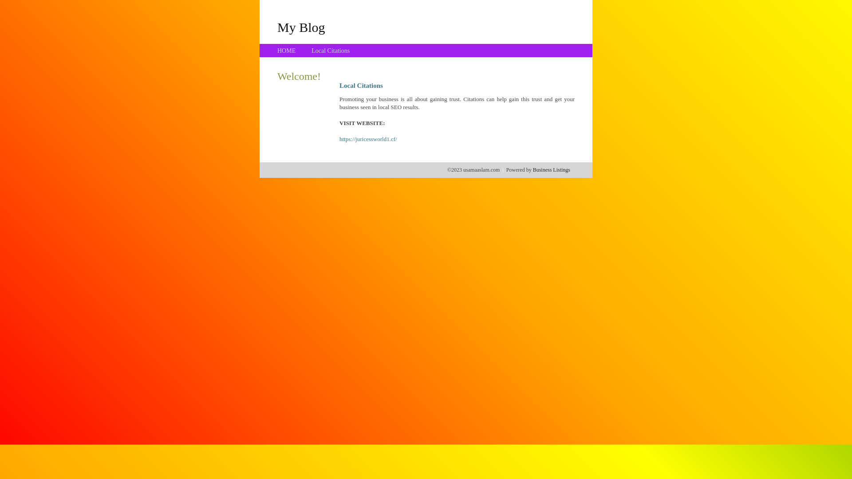 The height and width of the screenshot is (479, 852). What do you see at coordinates (287, 51) in the screenshot?
I see `HOME` at bounding box center [287, 51].